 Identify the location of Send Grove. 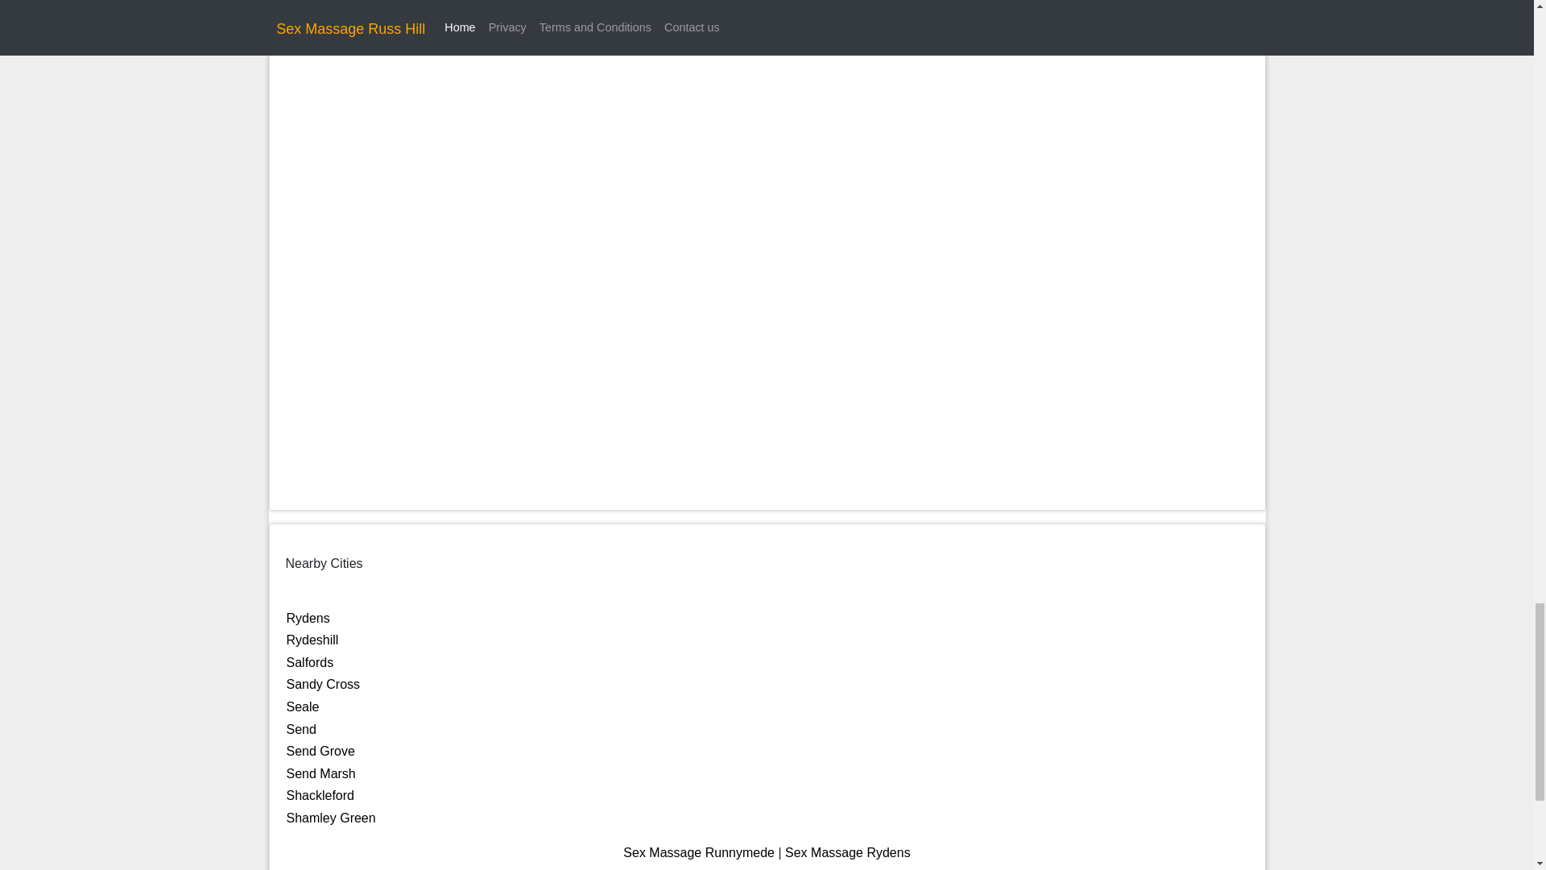
(320, 751).